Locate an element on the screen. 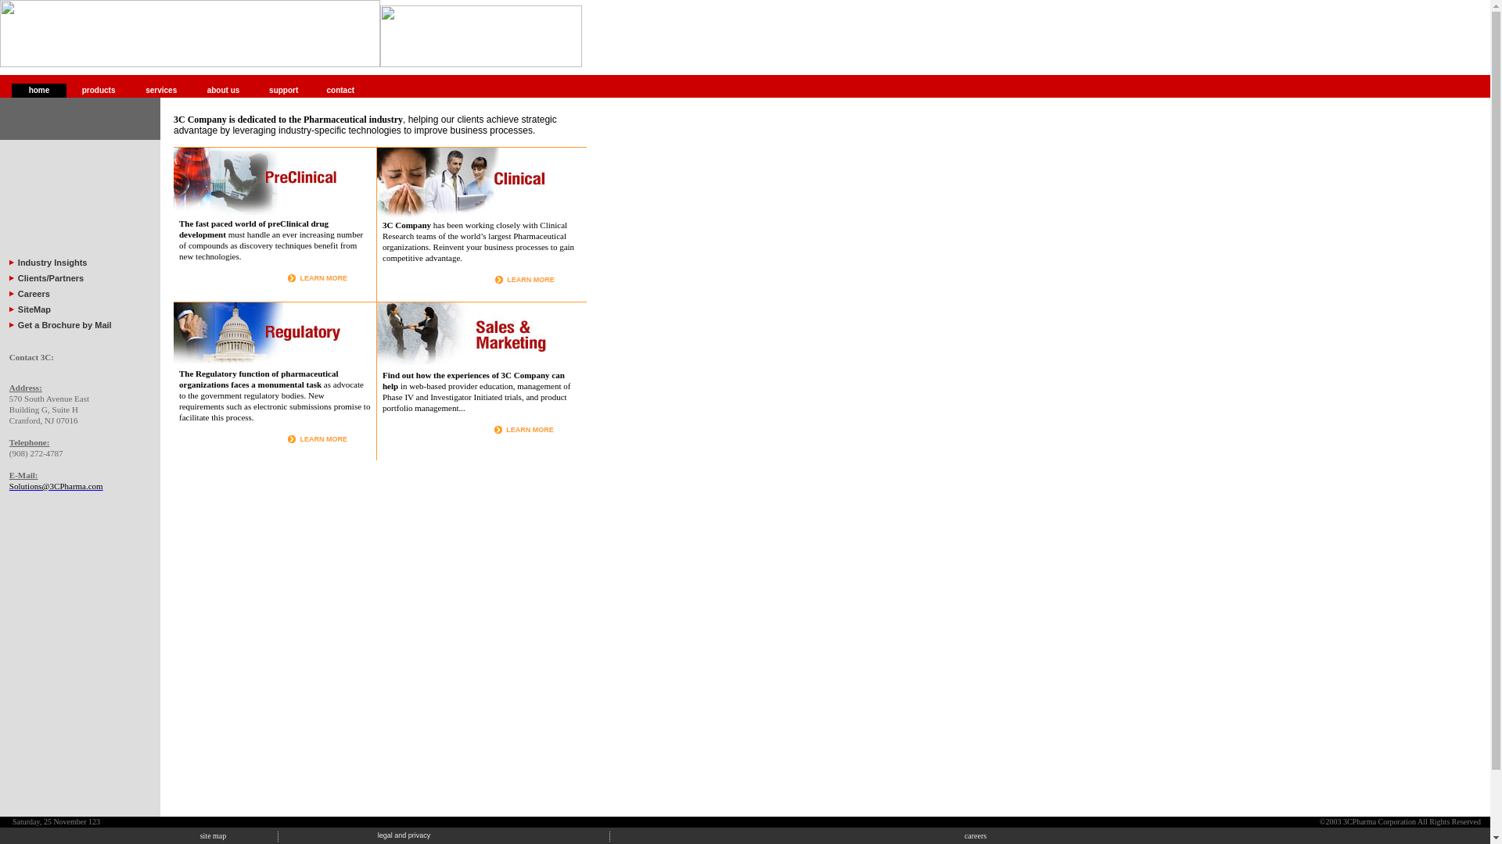 The image size is (1502, 844). LEARN MORE is located at coordinates (324, 439).